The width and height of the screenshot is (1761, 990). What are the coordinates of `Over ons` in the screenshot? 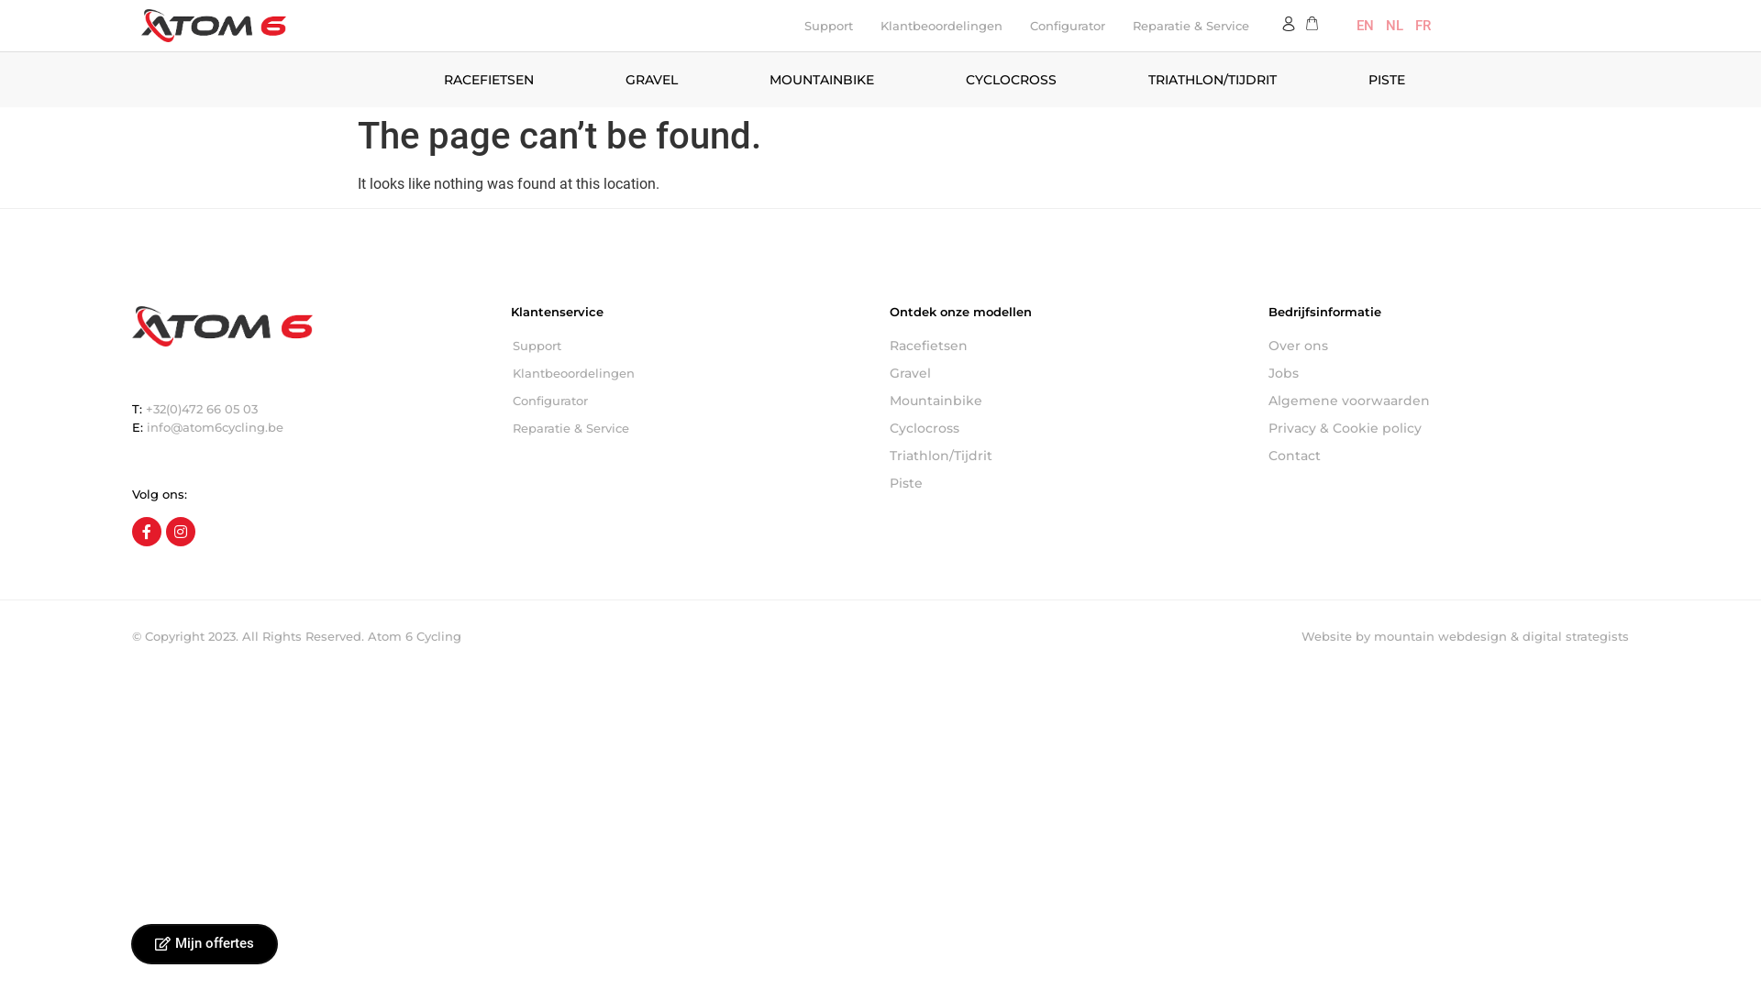 It's located at (1449, 346).